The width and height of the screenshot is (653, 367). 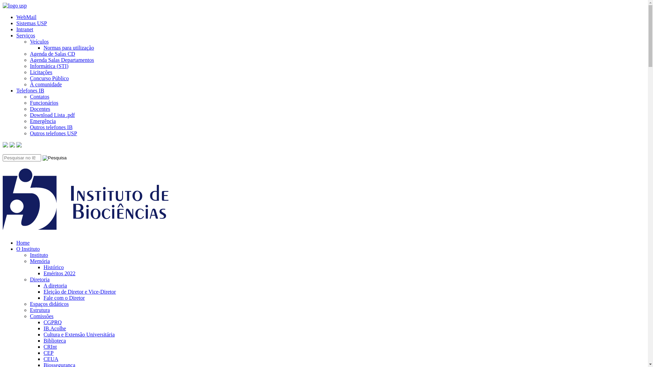 What do you see at coordinates (51, 359) in the screenshot?
I see `CEUA` at bounding box center [51, 359].